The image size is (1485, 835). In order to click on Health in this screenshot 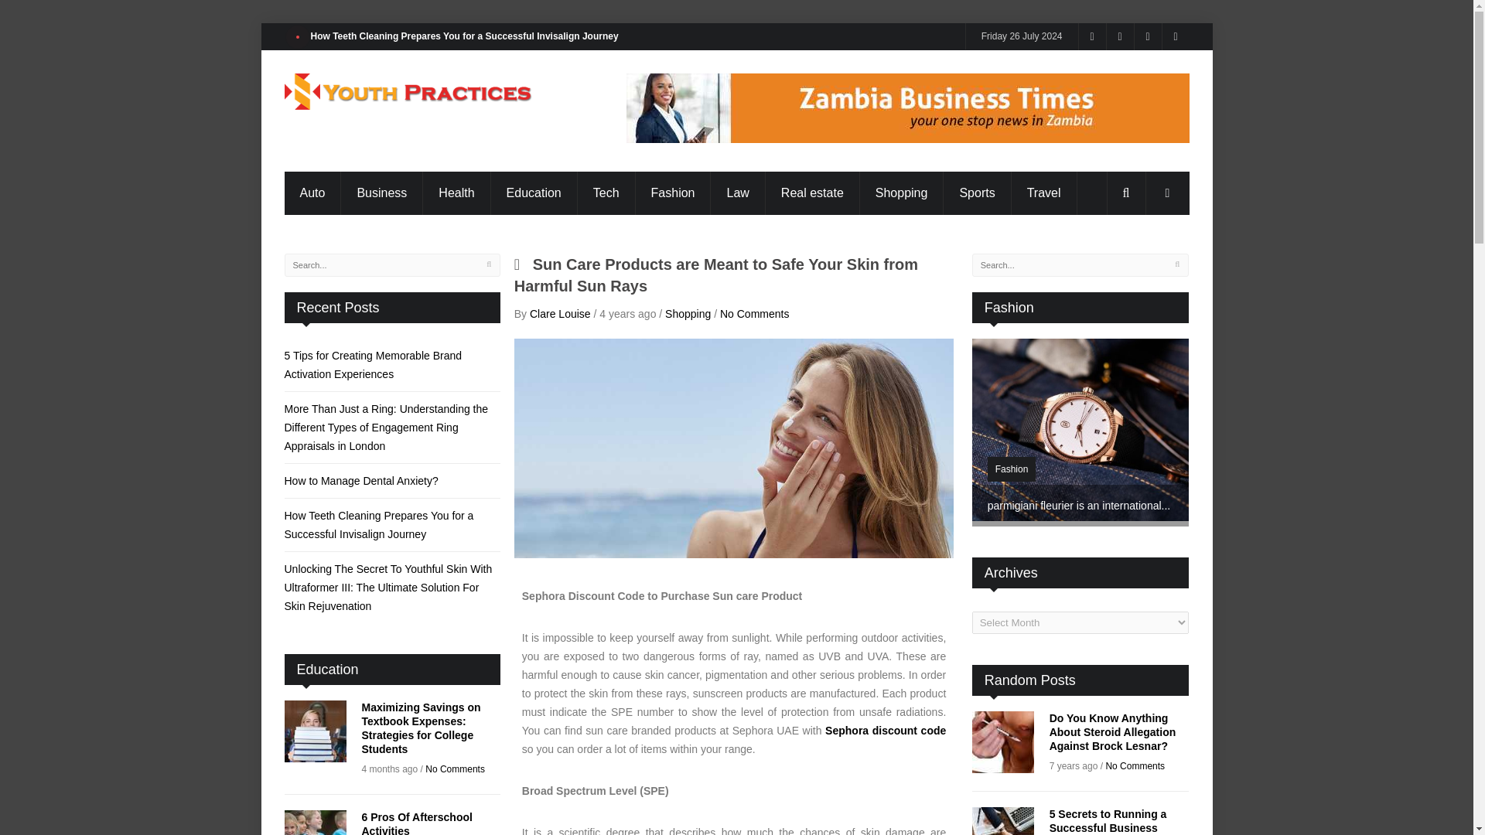, I will do `click(456, 193)`.